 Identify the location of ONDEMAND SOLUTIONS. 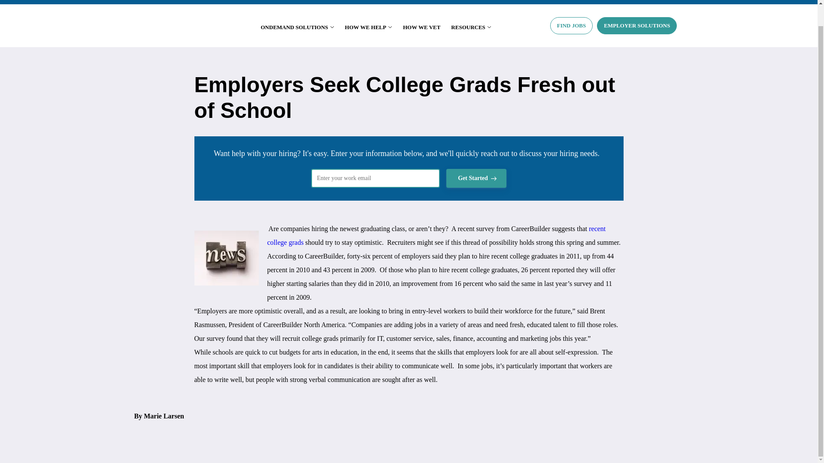
(298, 27).